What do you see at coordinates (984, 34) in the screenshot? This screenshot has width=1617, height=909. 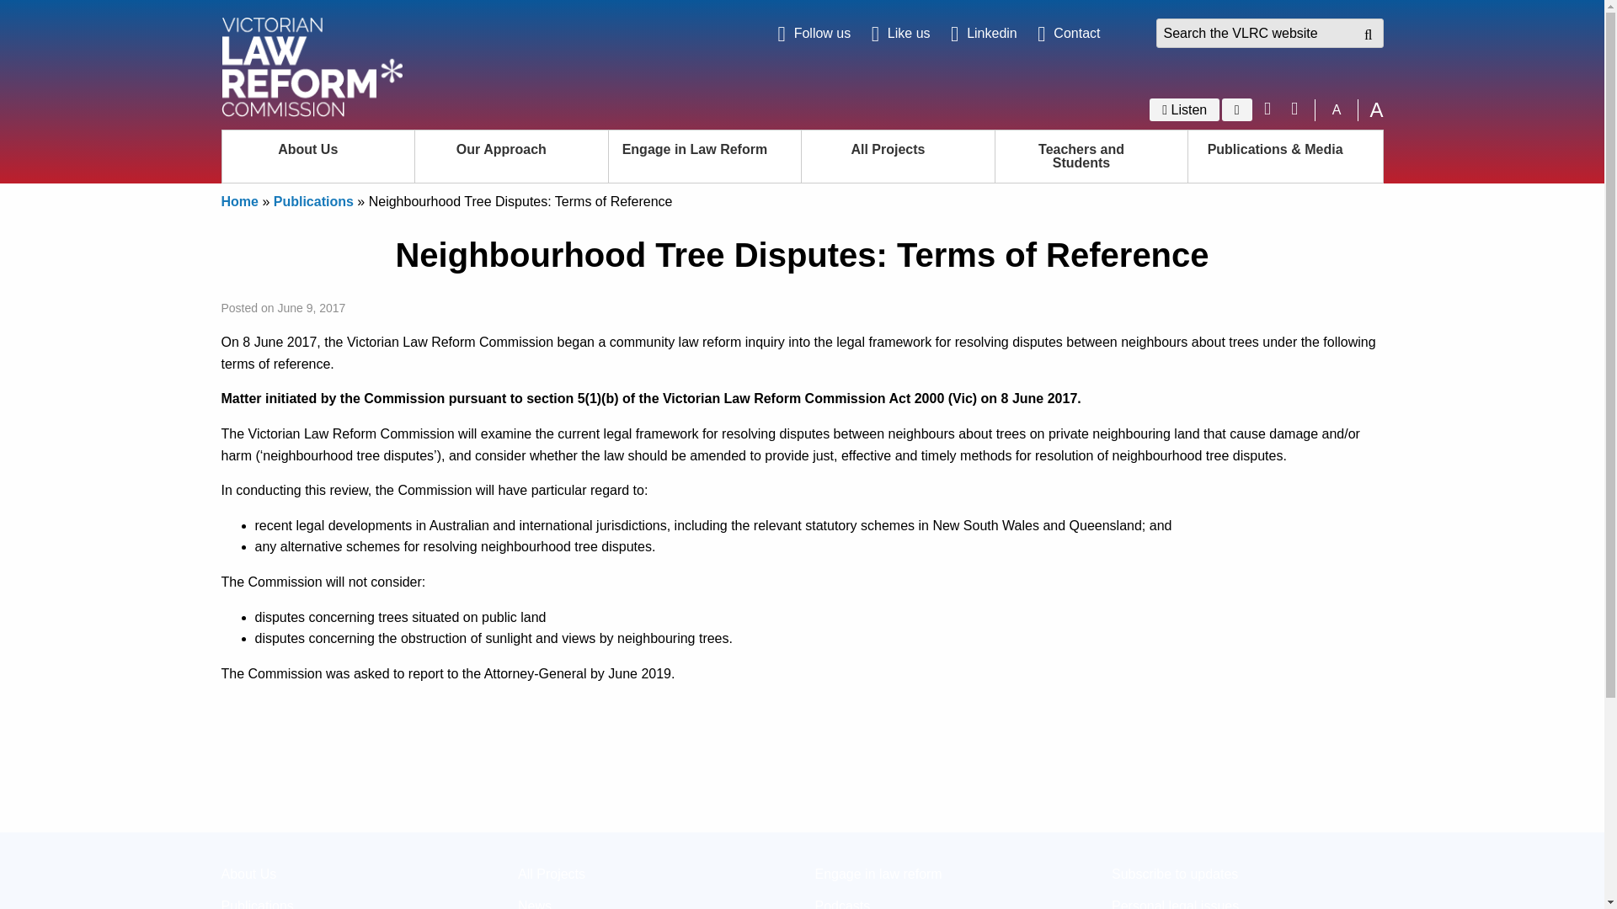 I see `Linkedin` at bounding box center [984, 34].